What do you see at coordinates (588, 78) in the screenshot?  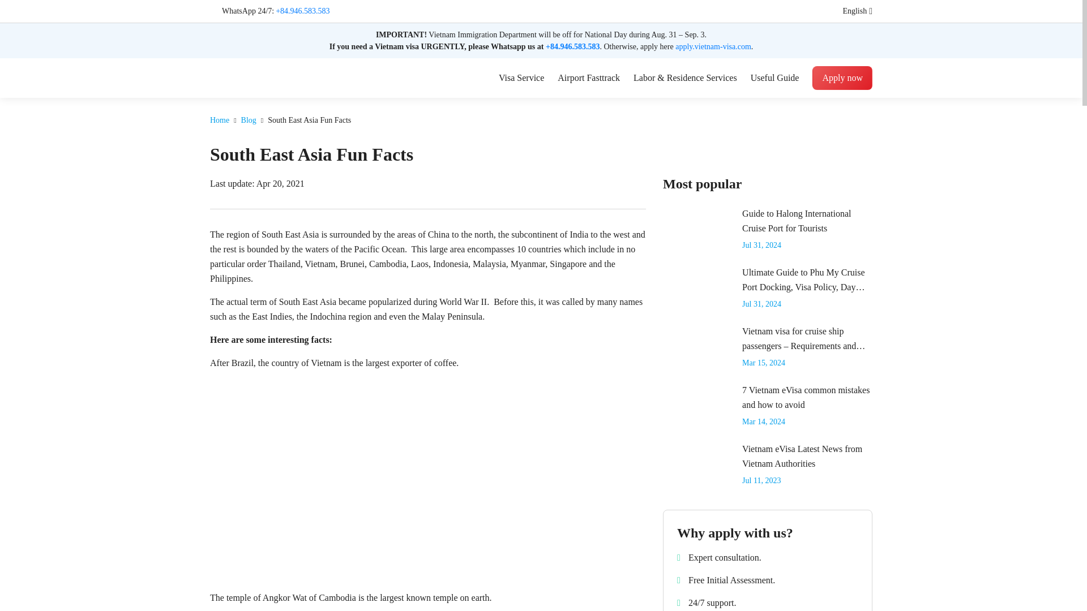 I see `Airport Fasttrack` at bounding box center [588, 78].